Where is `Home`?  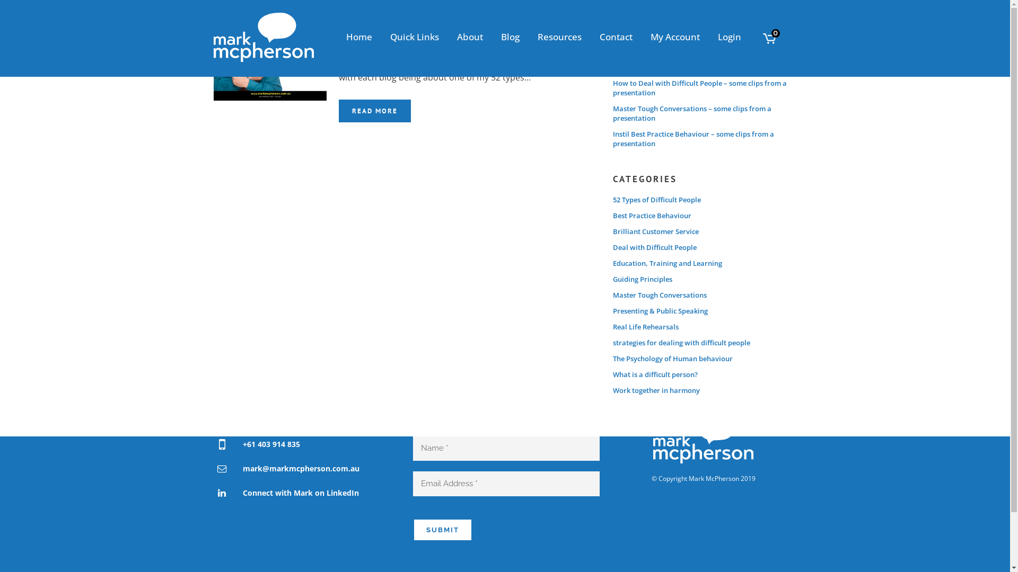
Home is located at coordinates (359, 37).